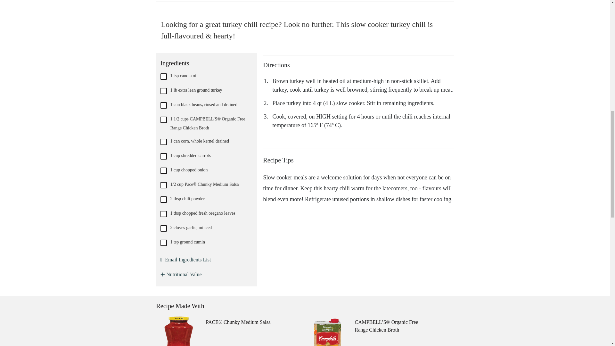 This screenshot has height=346, width=615. I want to click on on, so click(163, 142).